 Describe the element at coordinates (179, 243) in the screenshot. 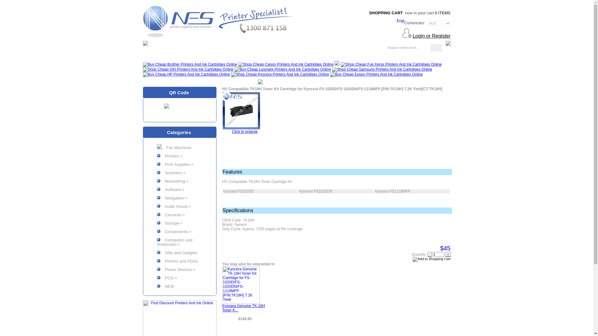

I see `    Computers and Notebooks->` at that location.